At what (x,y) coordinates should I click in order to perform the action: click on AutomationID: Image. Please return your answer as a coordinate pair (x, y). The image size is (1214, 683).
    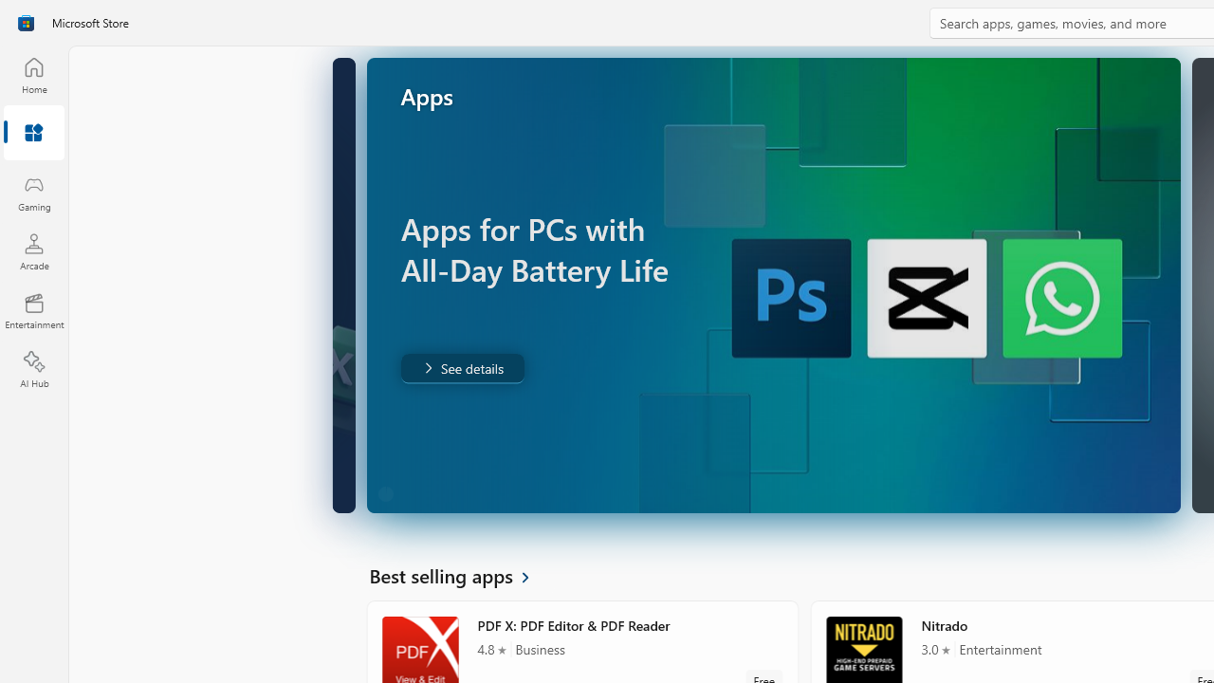
    Looking at the image, I should click on (773, 285).